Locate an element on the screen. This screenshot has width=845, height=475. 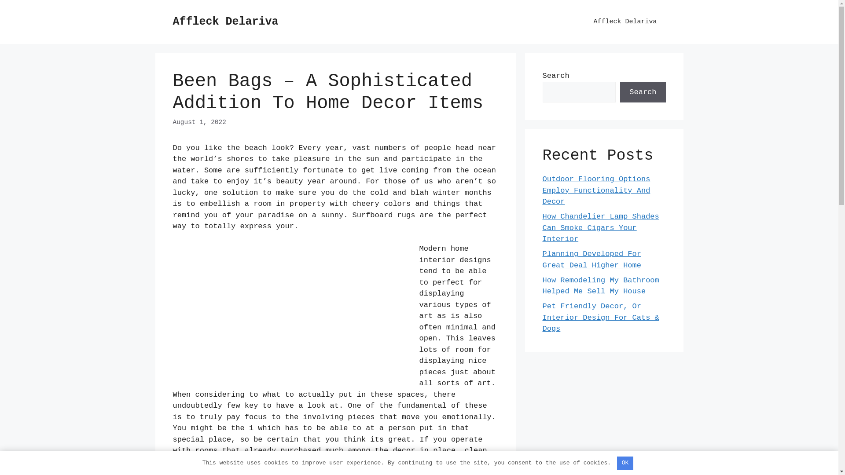
How Remodeling My Bathroom Helped Me Sell My House is located at coordinates (600, 286).